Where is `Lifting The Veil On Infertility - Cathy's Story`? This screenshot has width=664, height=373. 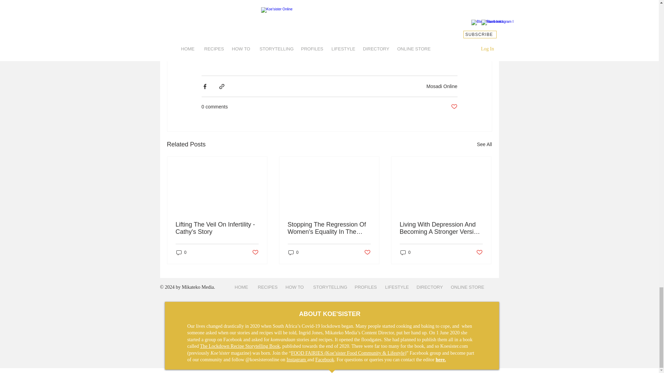
Lifting The Veil On Infertility - Cathy's Story is located at coordinates (217, 228).